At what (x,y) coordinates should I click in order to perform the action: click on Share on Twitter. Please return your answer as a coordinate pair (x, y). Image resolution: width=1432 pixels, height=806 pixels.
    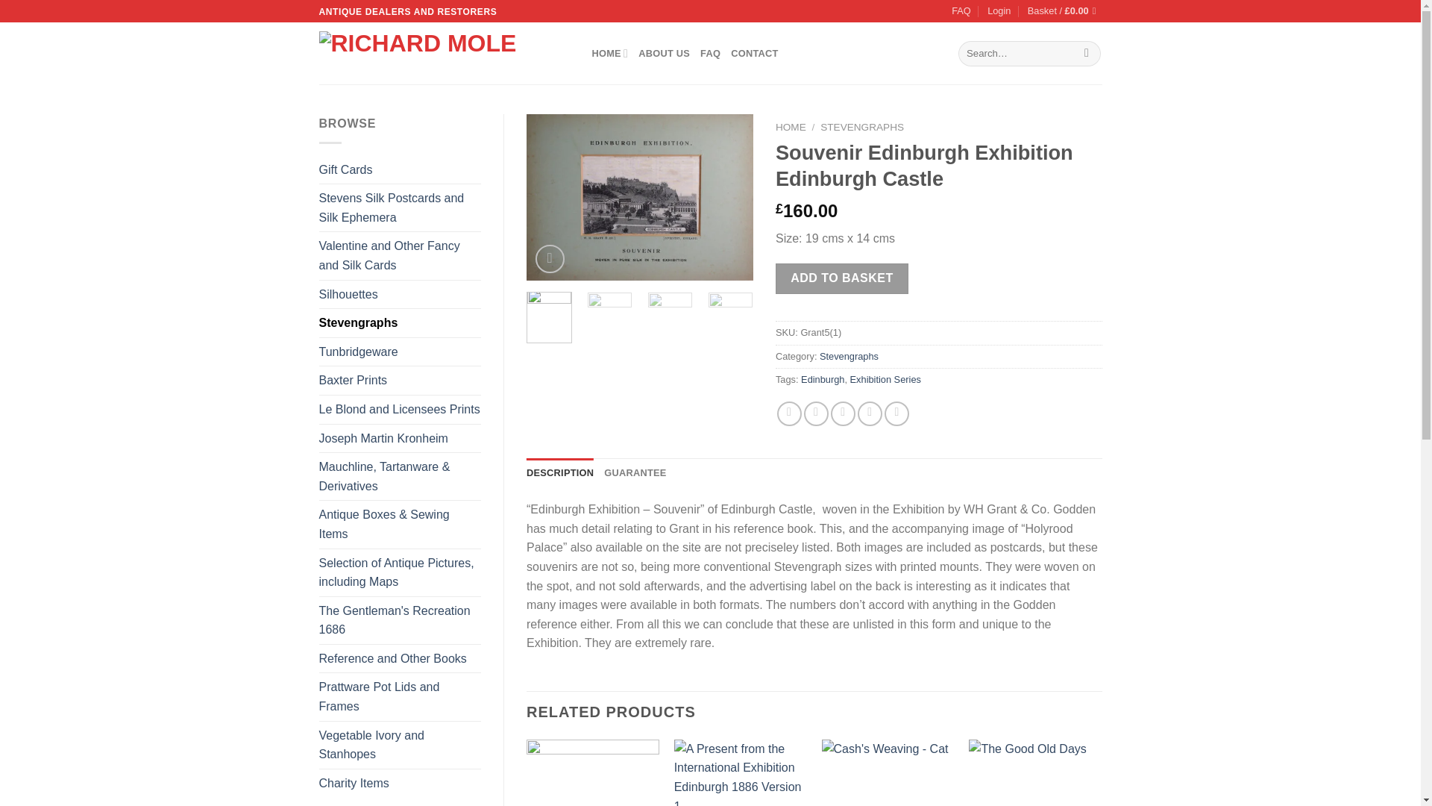
    Looking at the image, I should click on (816, 413).